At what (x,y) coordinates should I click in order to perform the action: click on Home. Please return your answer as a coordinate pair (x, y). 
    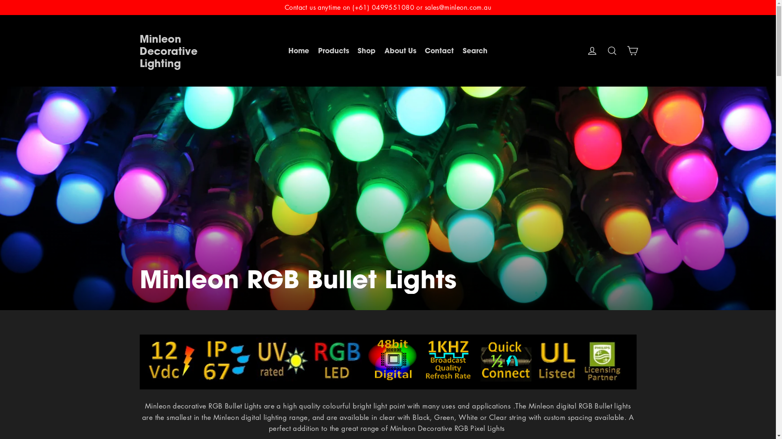
    Looking at the image, I should click on (299, 50).